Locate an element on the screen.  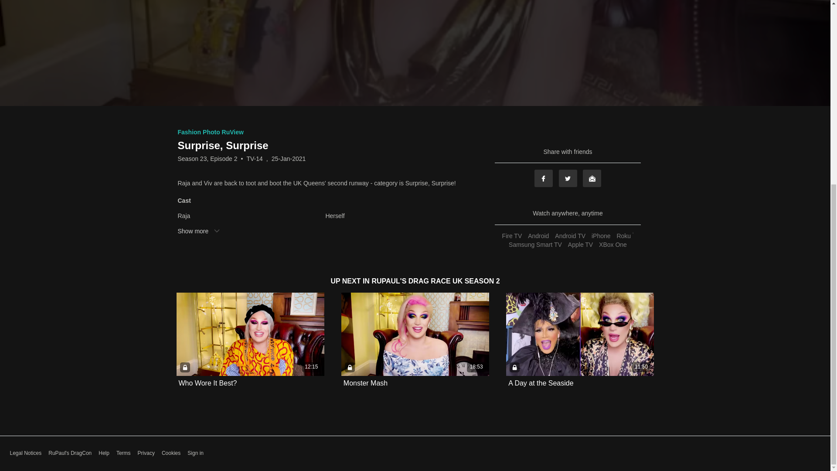
Facebook is located at coordinates (543, 178).